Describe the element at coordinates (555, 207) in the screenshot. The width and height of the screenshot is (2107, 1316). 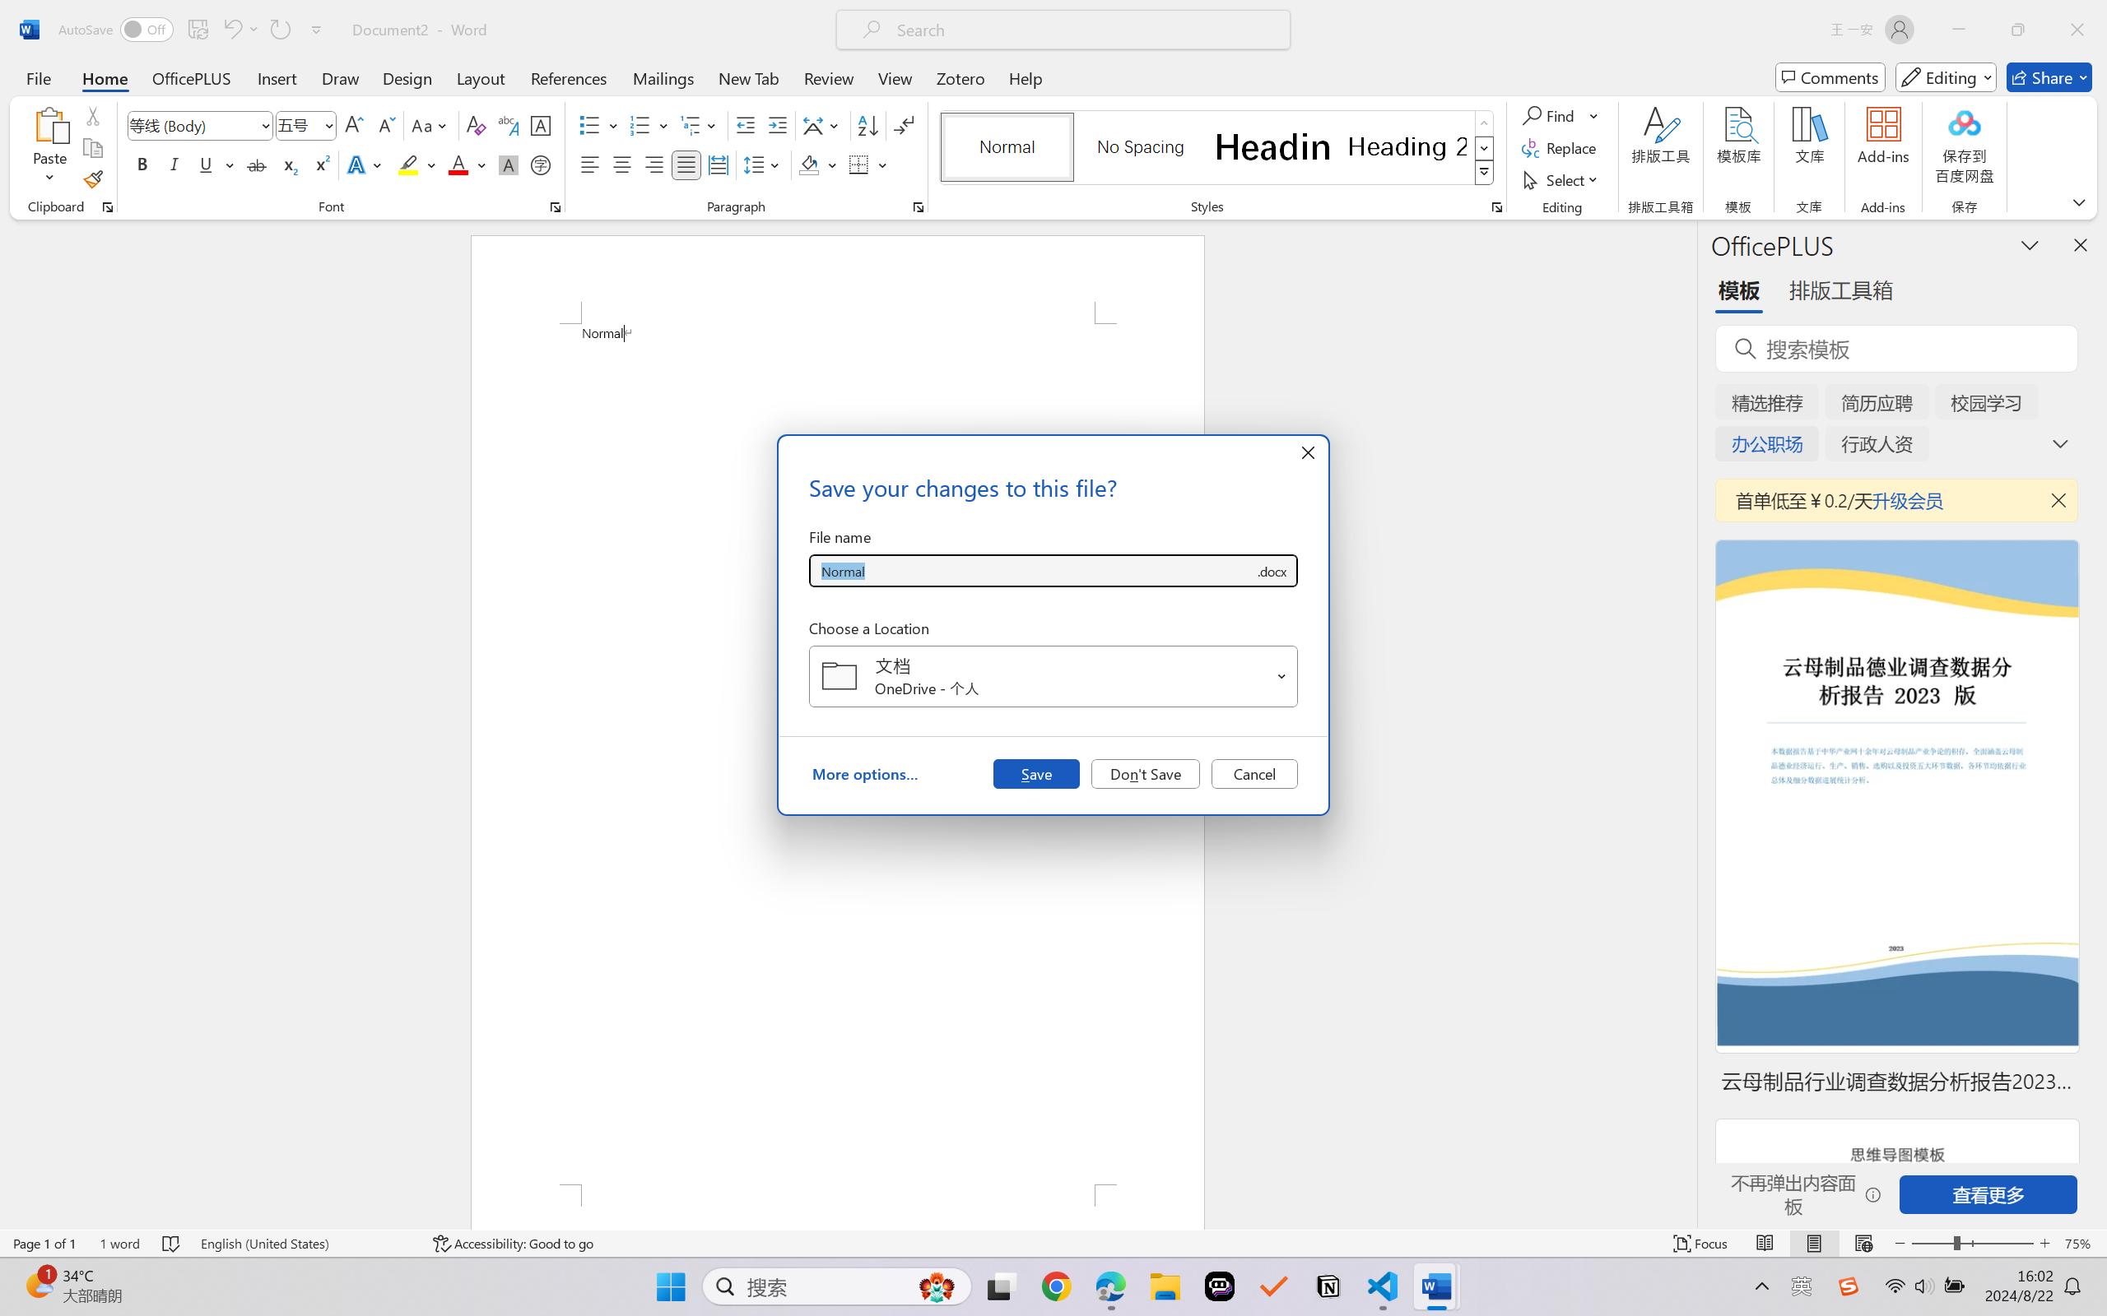
I see `Font...` at that location.